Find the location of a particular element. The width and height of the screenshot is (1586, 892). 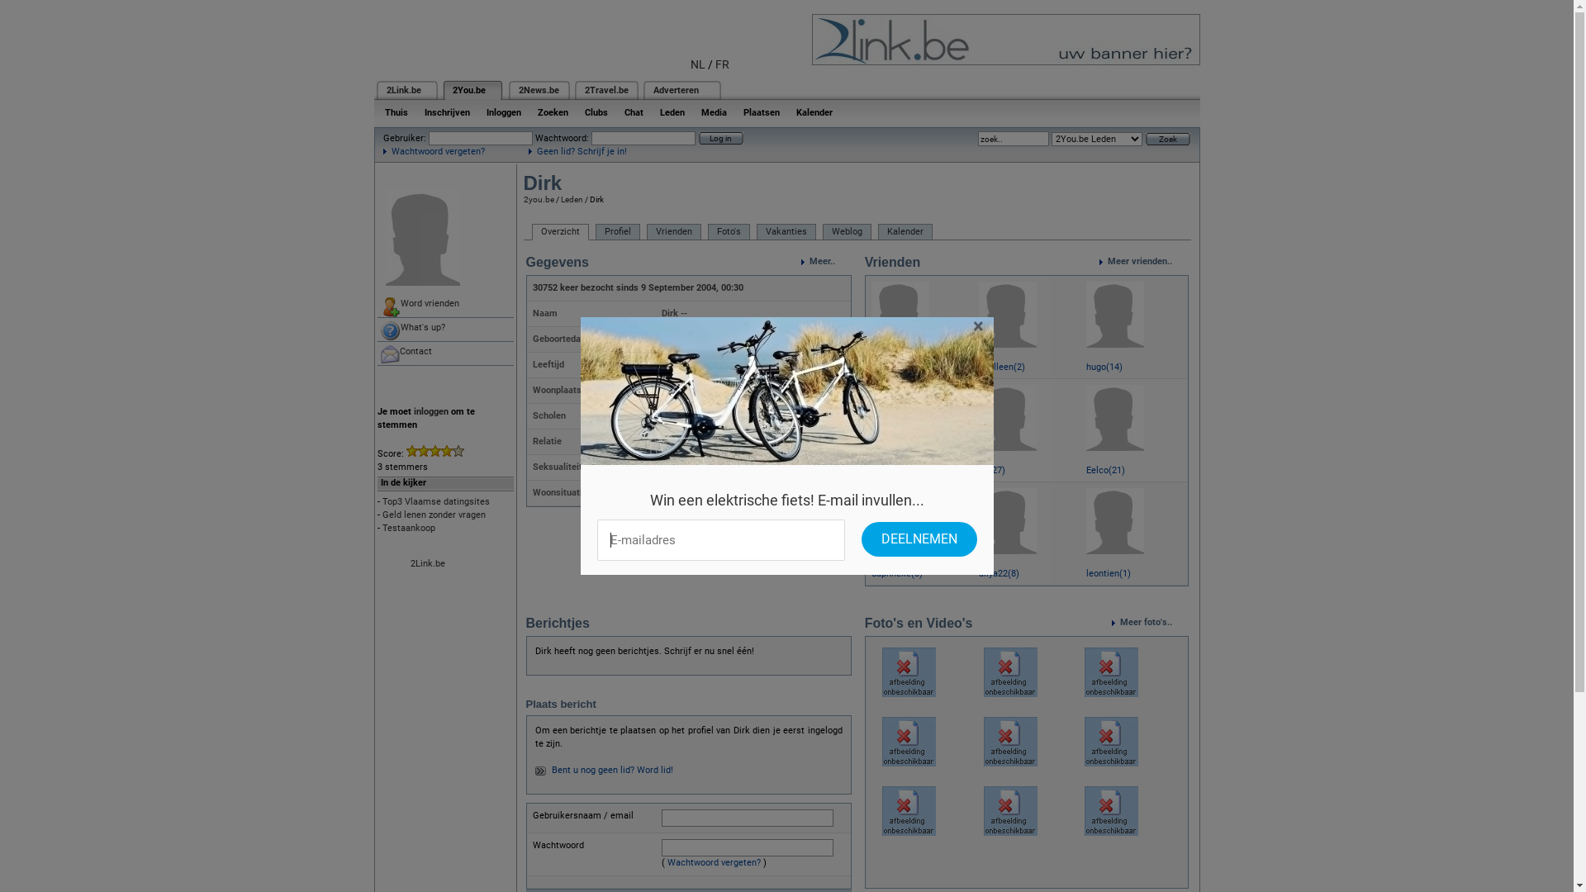

Meer.. is located at coordinates (826, 262).